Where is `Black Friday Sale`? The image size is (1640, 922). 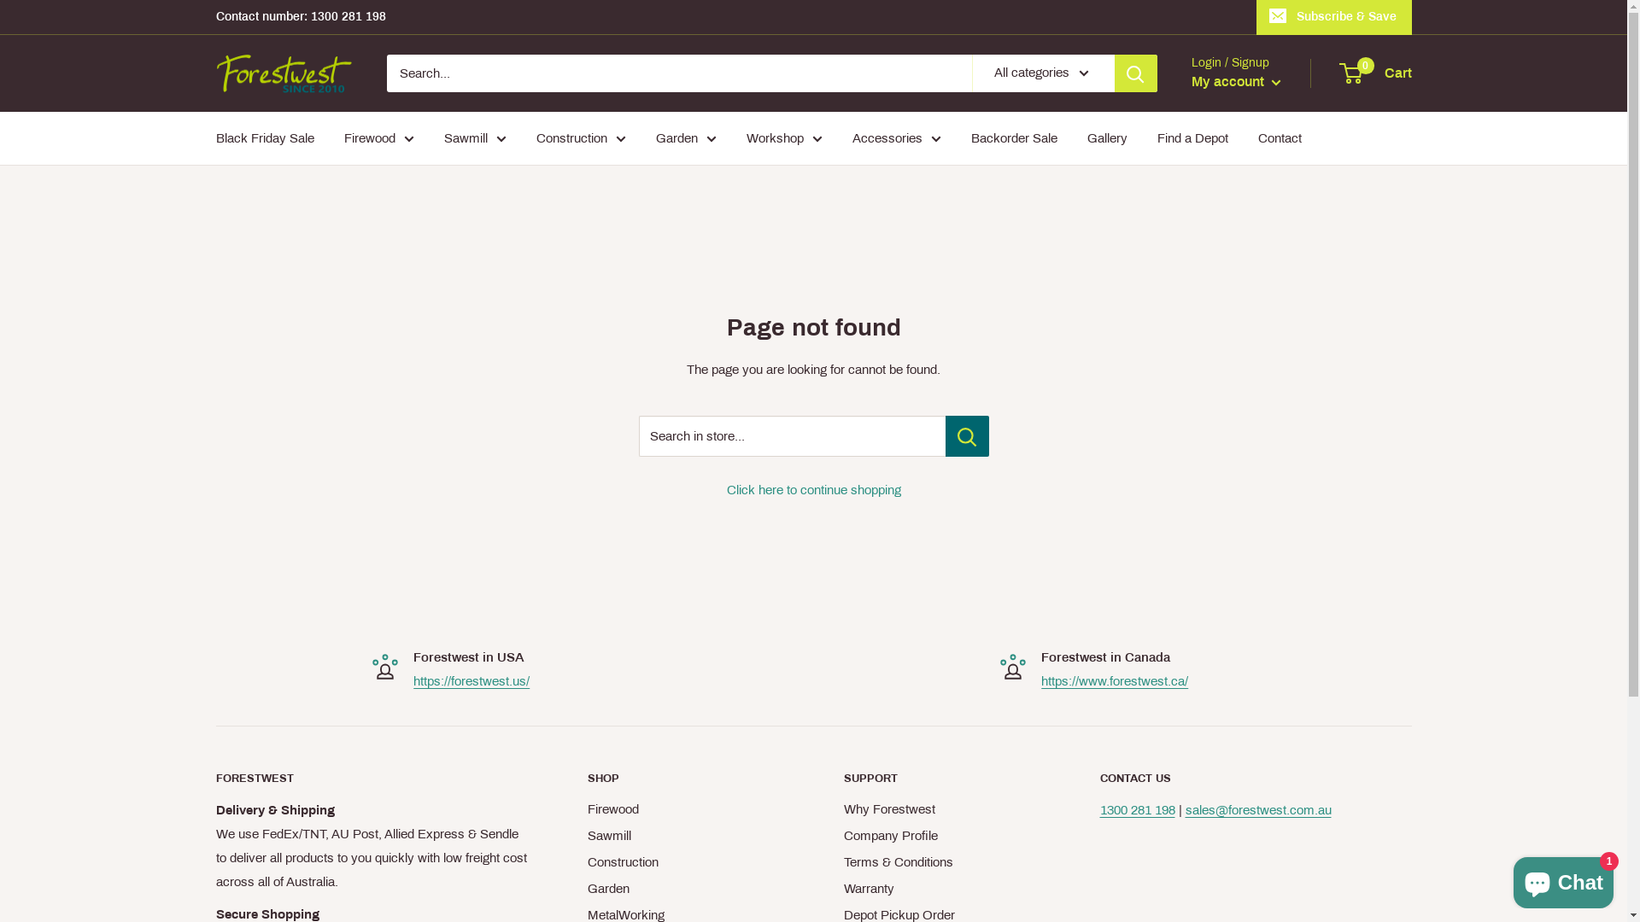
Black Friday Sale is located at coordinates (265, 138).